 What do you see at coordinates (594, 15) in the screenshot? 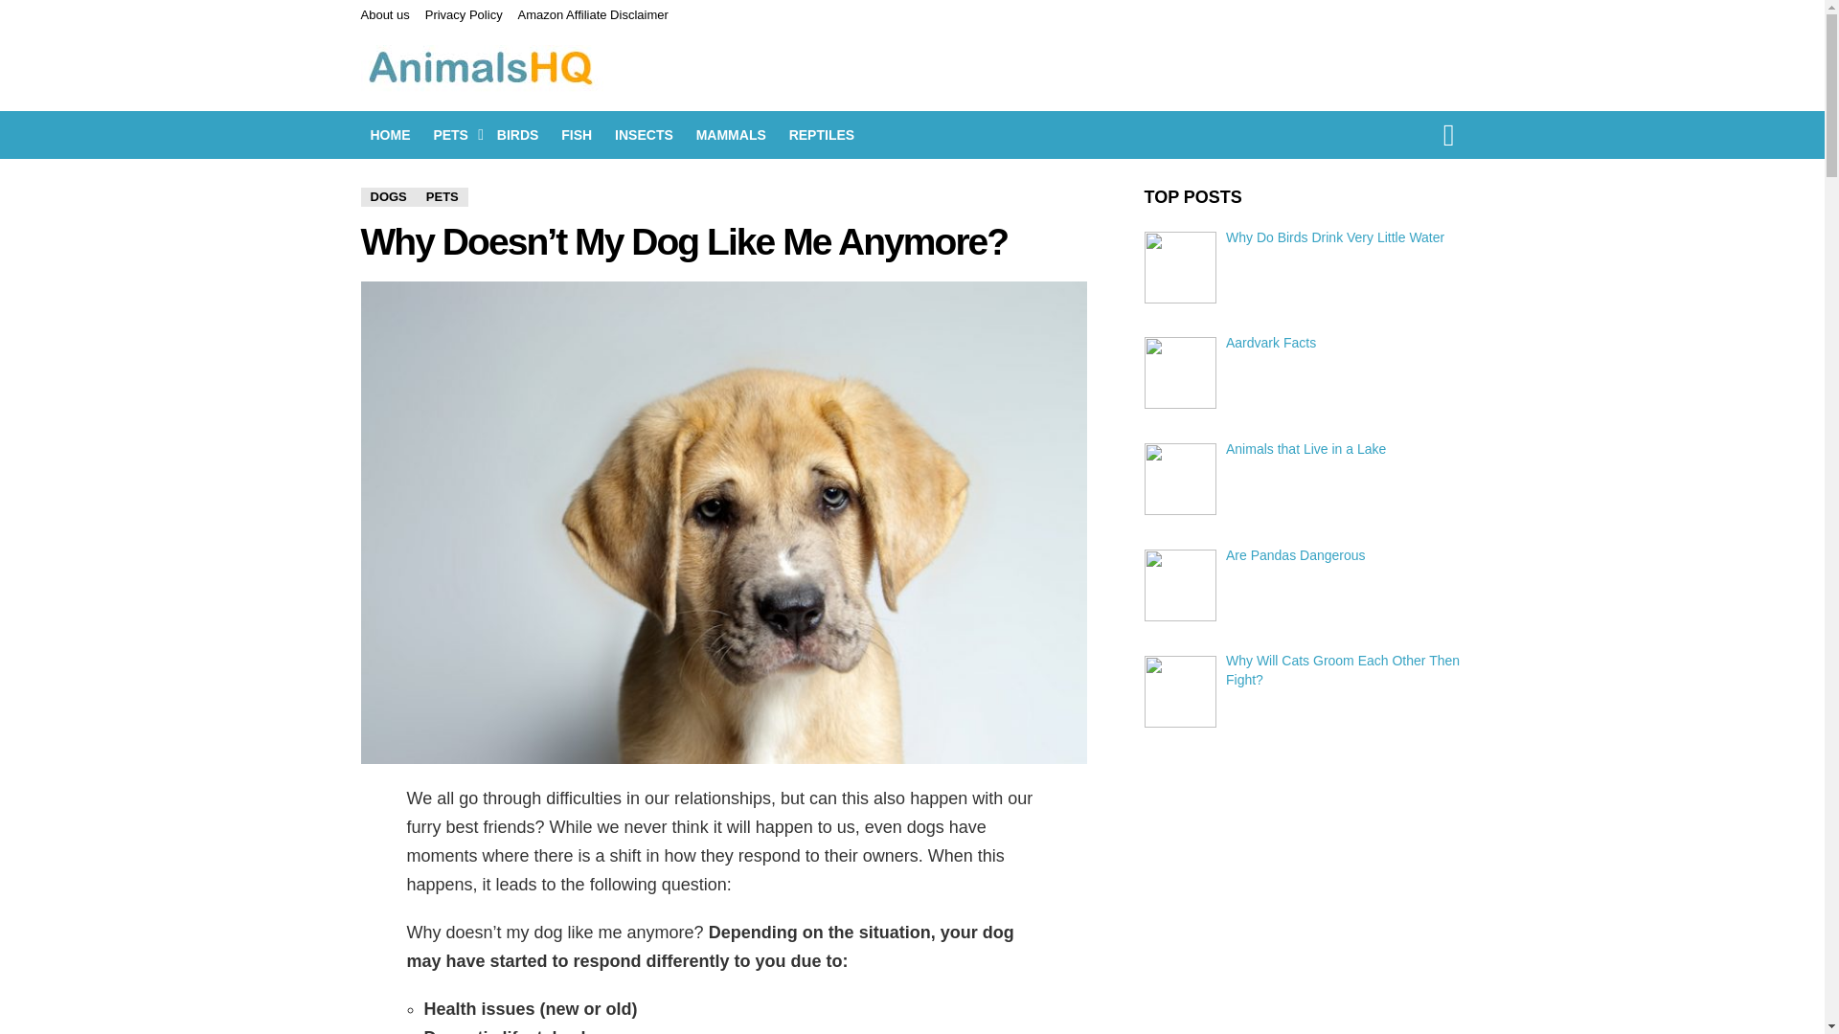
I see `Amazon Affiliate Disclaimer` at bounding box center [594, 15].